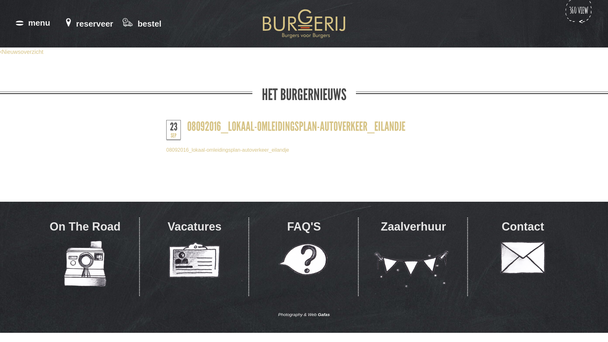 The height and width of the screenshot is (342, 608). I want to click on 360 view, so click(579, 26).